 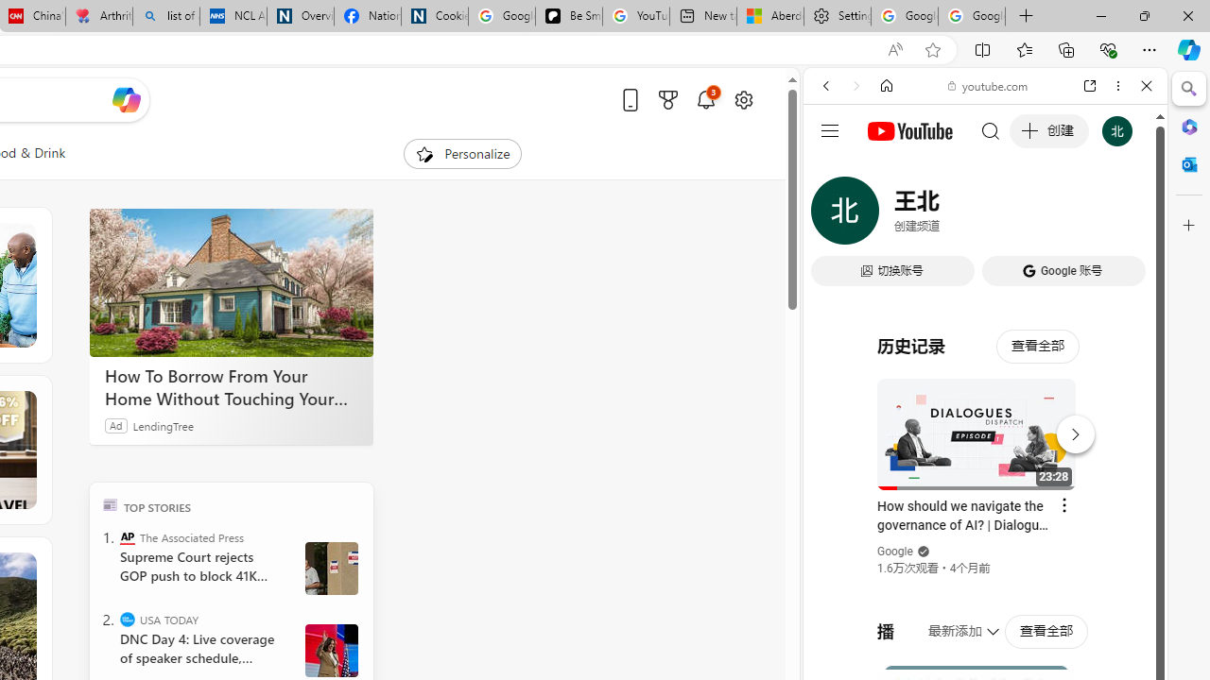 What do you see at coordinates (163, 425) in the screenshot?
I see `LendingTree` at bounding box center [163, 425].